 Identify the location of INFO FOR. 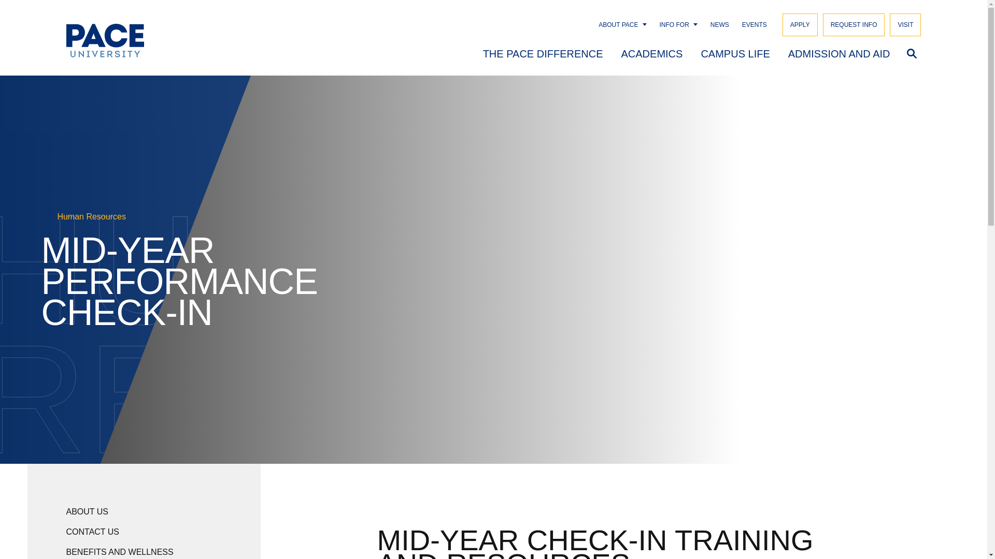
(674, 25).